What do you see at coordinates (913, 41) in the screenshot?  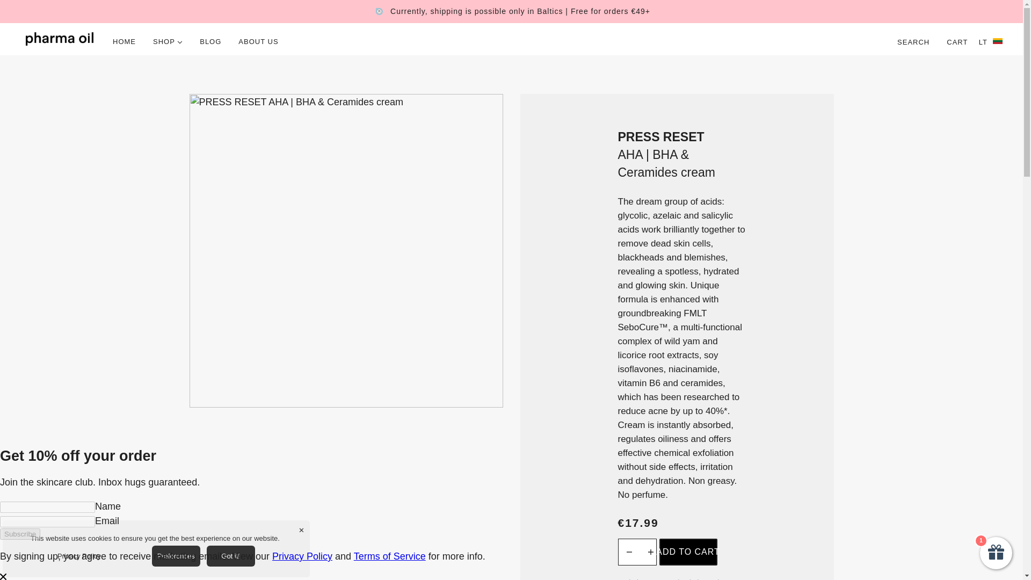 I see `SEARCH` at bounding box center [913, 41].